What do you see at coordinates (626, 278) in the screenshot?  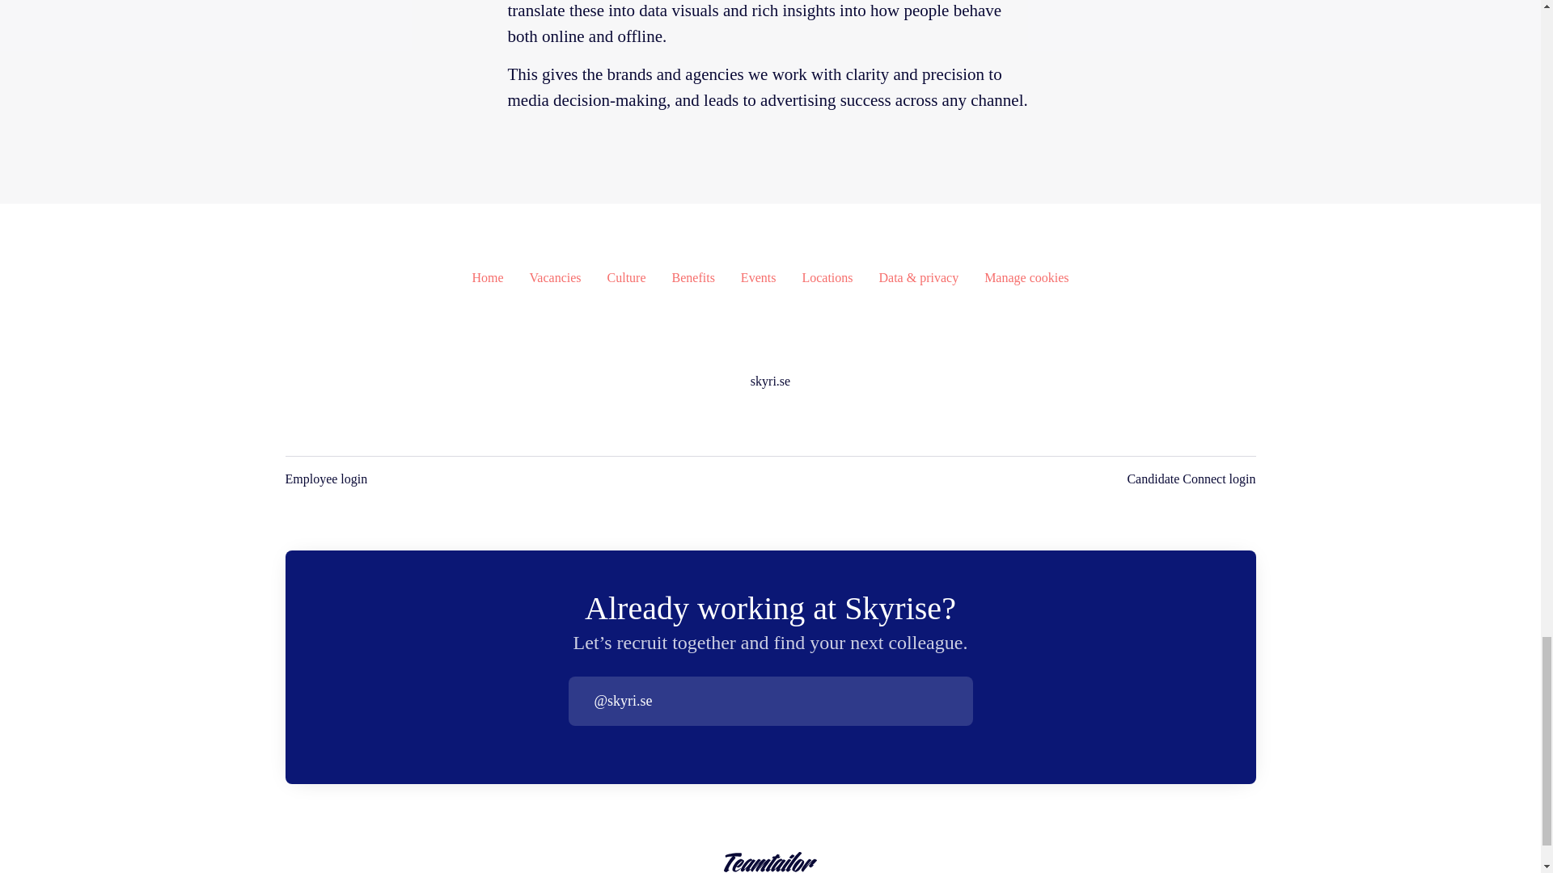 I see `Culture` at bounding box center [626, 278].